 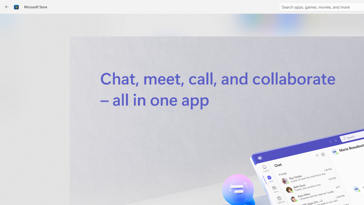 I want to click on Gaming, so click(x=10, y=58).